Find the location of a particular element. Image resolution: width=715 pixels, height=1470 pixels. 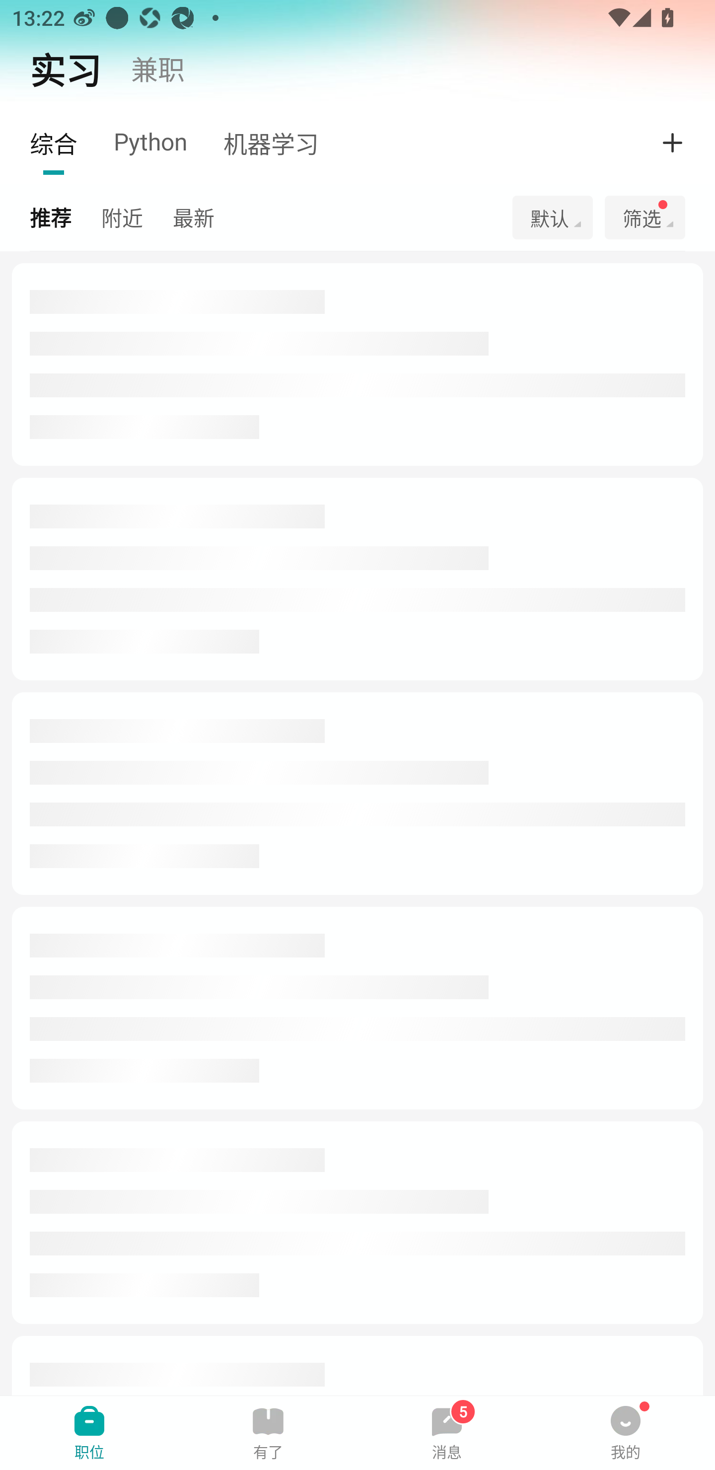

附近 is located at coordinates (137, 217).